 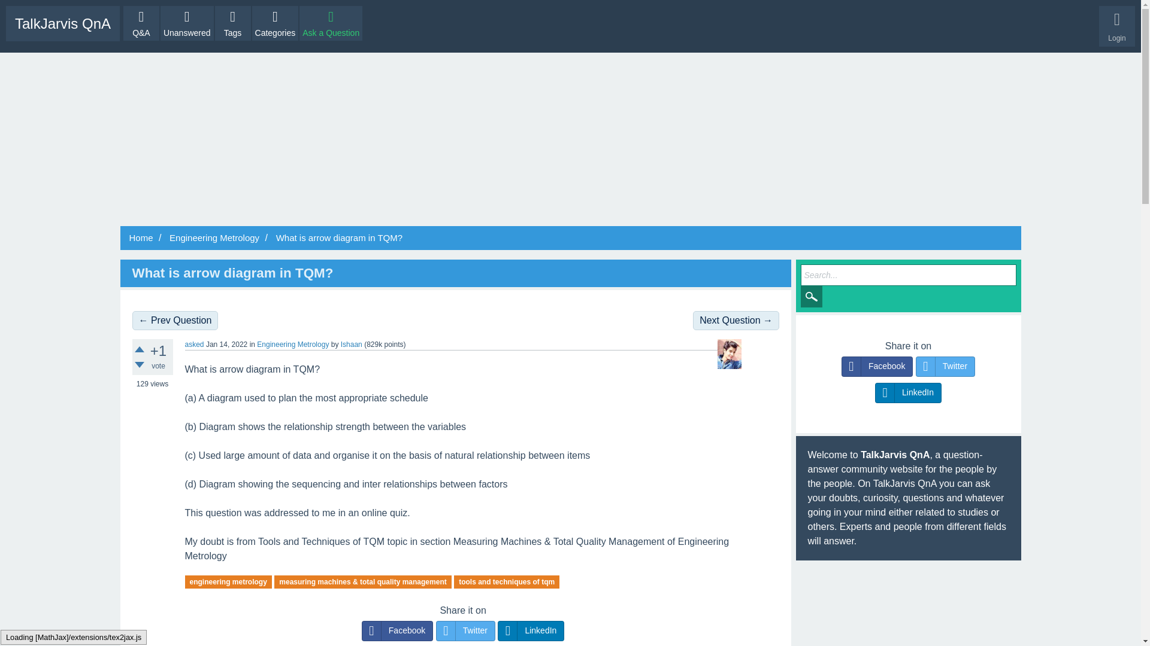 I want to click on What is arrow diagram in TQM?, so click(x=232, y=273).